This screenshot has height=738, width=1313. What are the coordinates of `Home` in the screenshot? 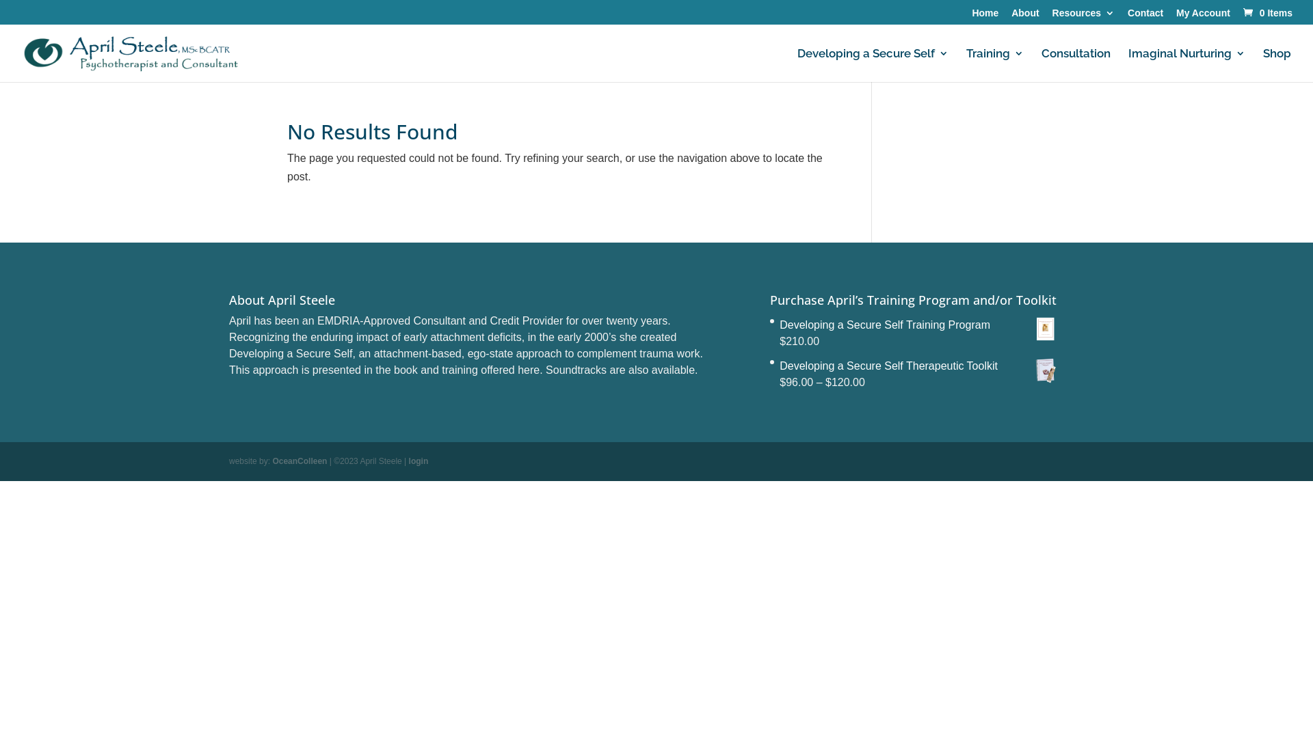 It's located at (985, 16).